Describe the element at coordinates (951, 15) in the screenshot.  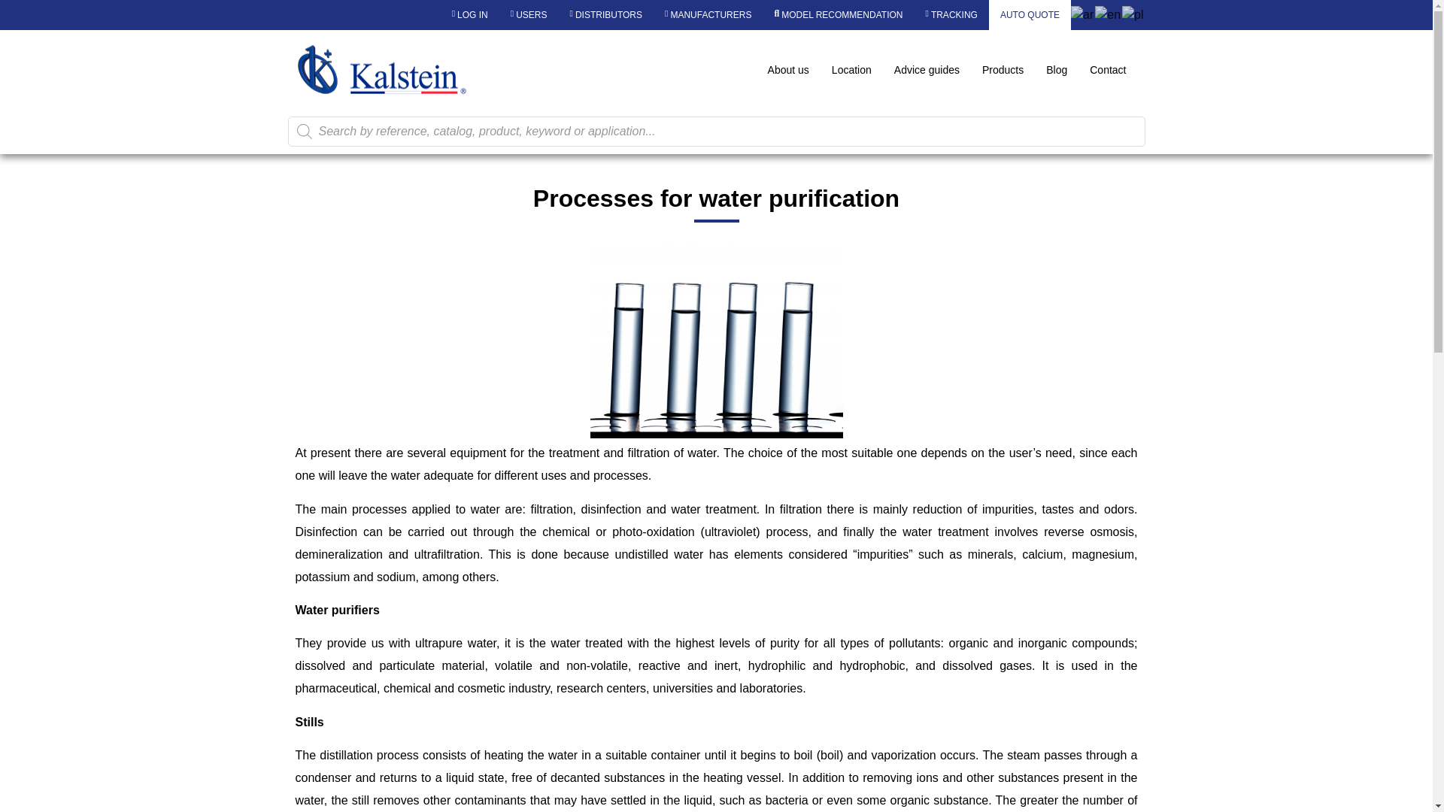
I see `TRACKING` at that location.